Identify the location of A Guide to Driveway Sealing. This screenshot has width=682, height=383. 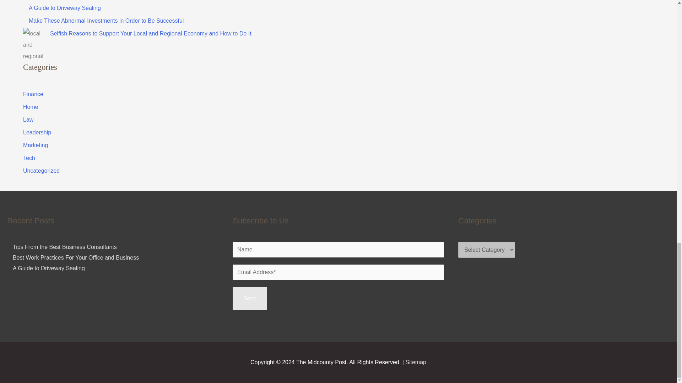
(49, 268).